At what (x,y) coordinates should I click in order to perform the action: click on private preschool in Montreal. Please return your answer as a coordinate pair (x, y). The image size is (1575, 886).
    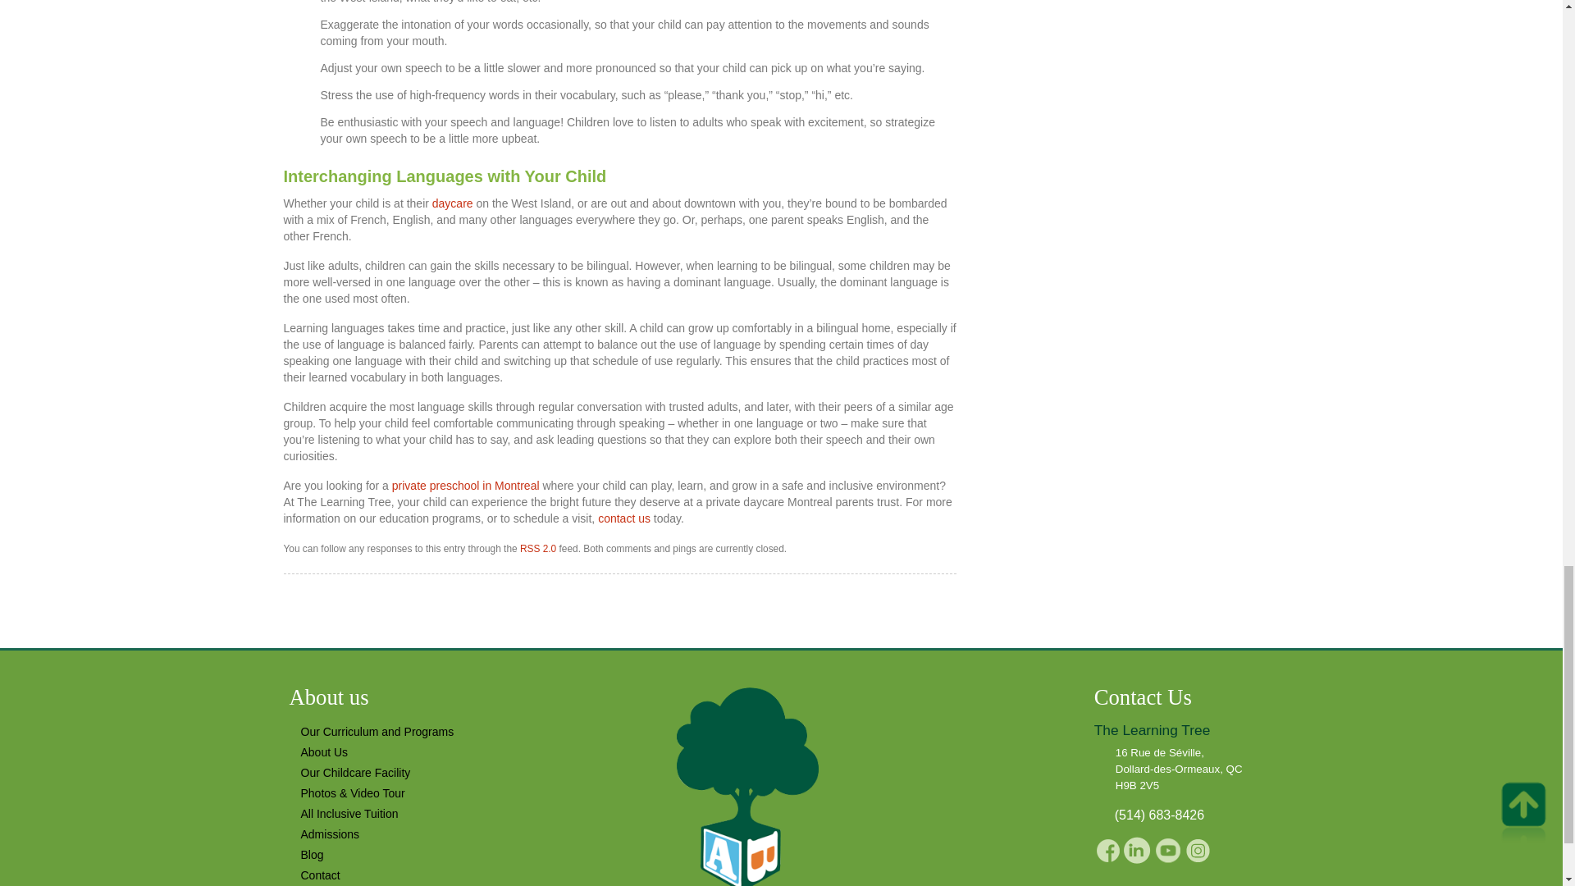
    Looking at the image, I should click on (466, 486).